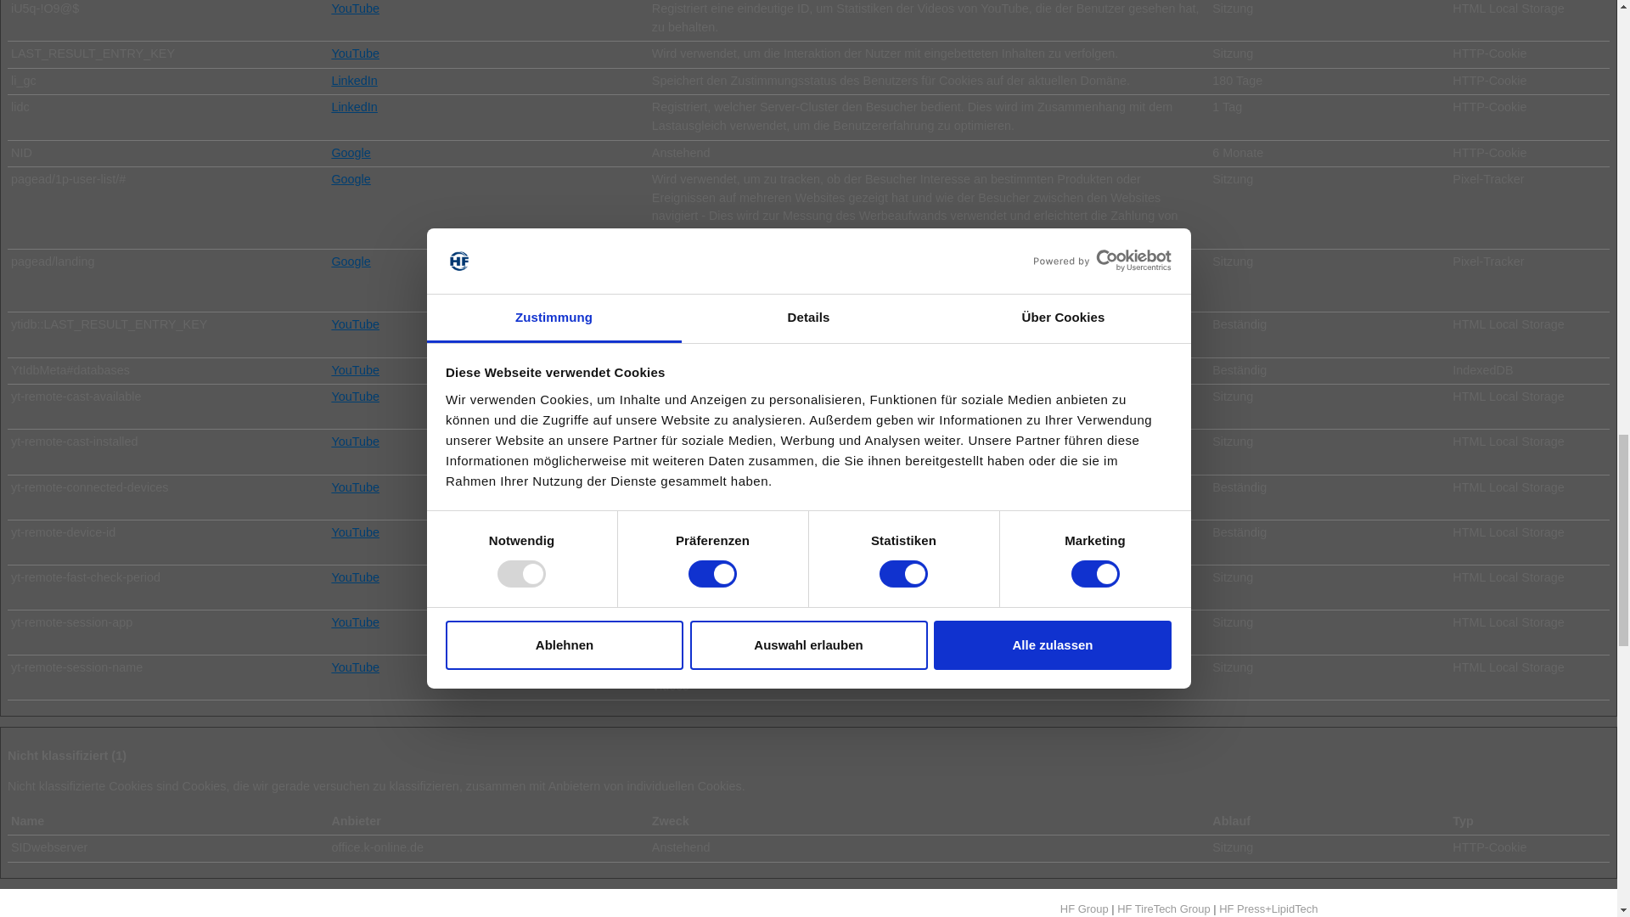  I want to click on Google, so click(350, 179).